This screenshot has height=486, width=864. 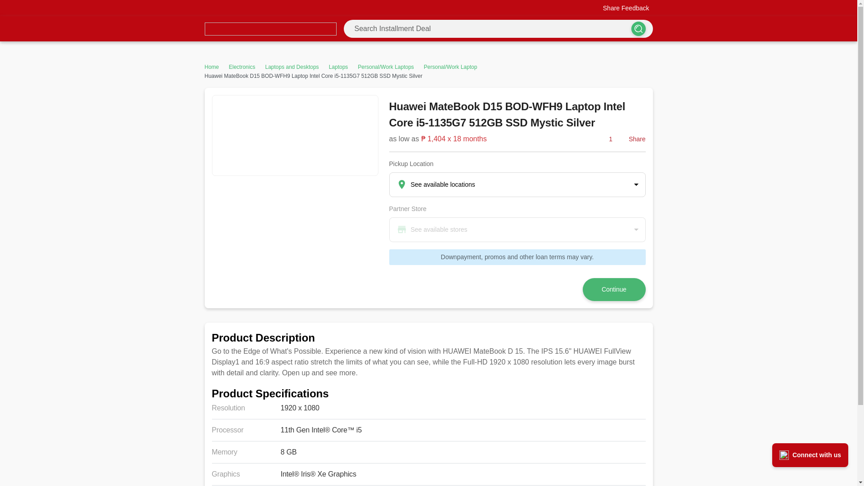 I want to click on Home, so click(x=211, y=67).